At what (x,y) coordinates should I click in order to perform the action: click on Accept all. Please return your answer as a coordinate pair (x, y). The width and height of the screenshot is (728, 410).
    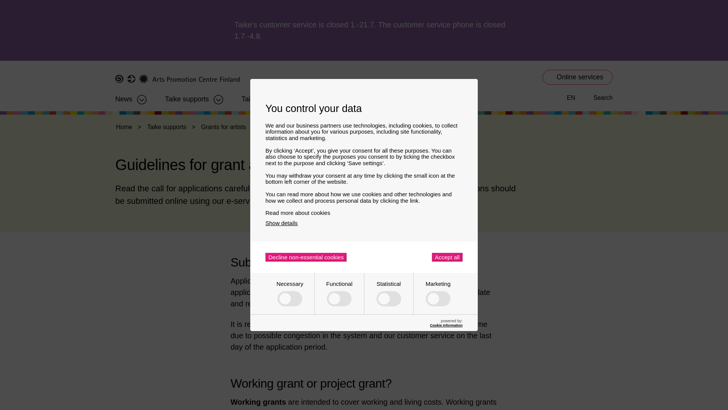
    Looking at the image, I should click on (447, 257).